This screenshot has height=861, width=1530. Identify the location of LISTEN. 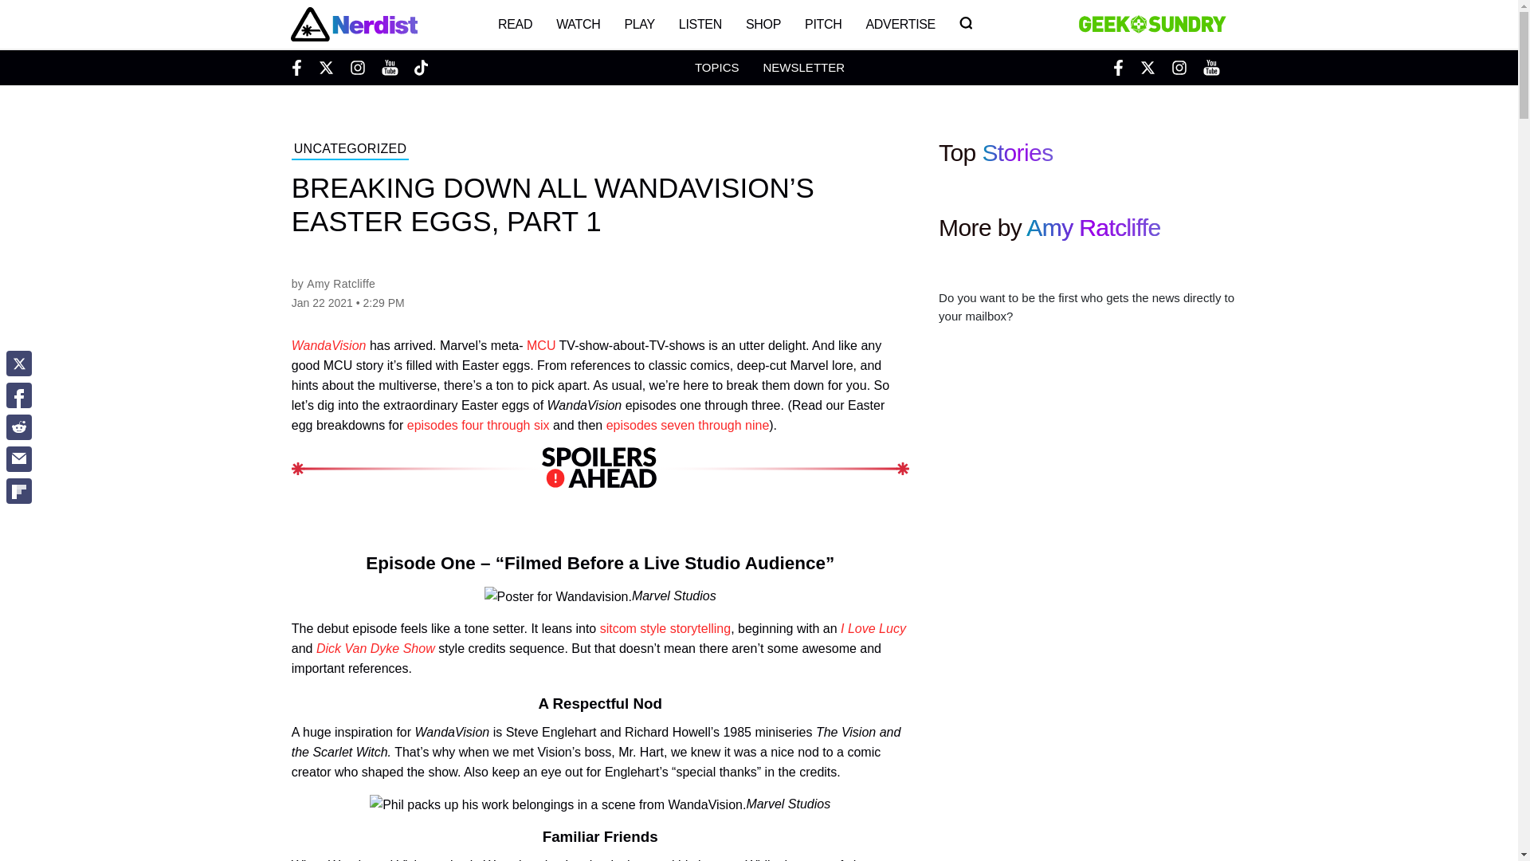
(700, 24).